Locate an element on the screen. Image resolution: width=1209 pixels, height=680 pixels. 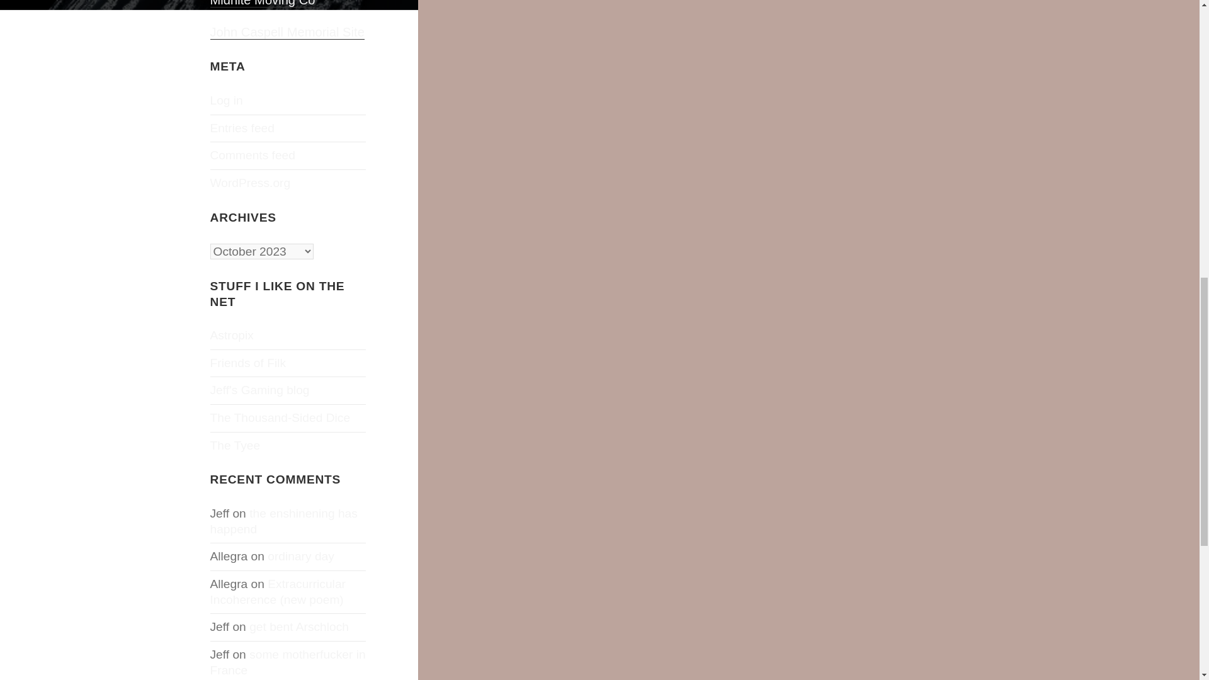
Friends of Filk is located at coordinates (248, 363).